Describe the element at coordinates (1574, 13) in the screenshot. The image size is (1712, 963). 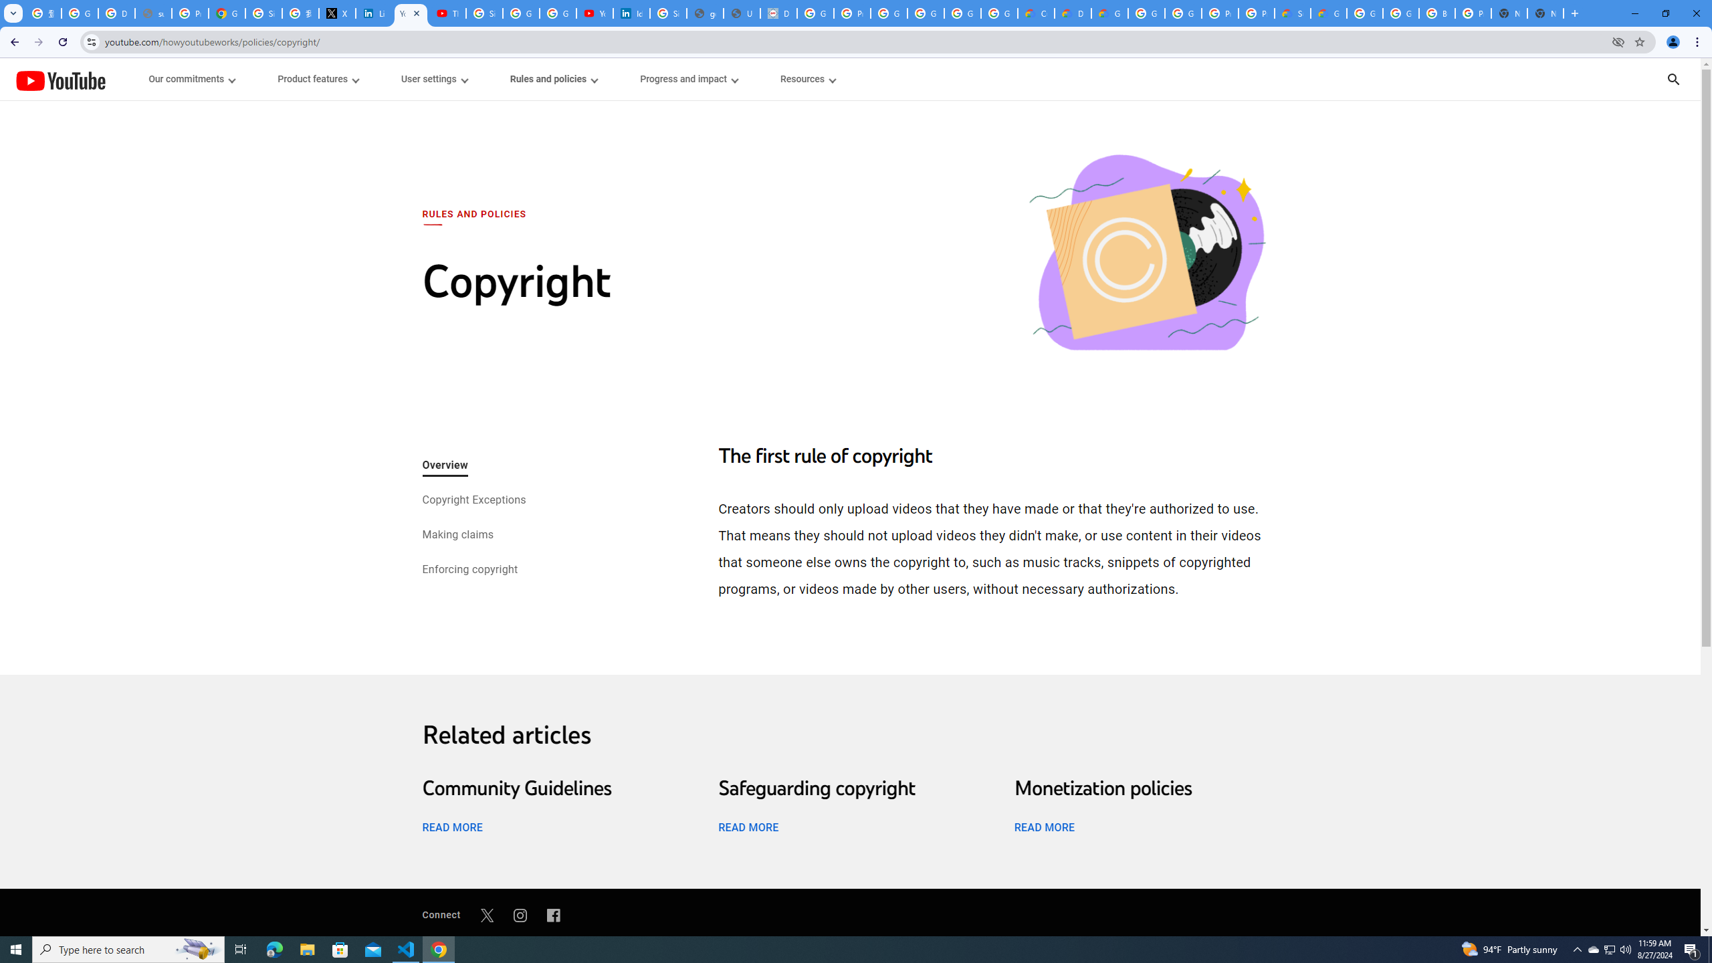
I see `New Tab` at that location.